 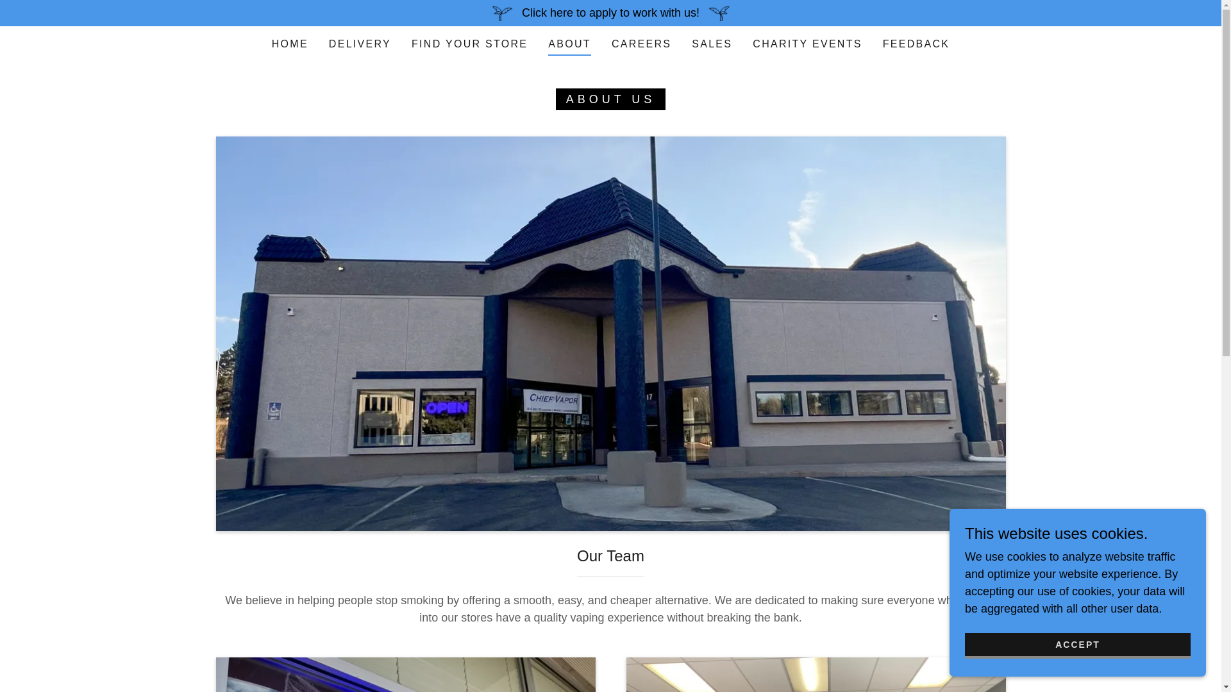 What do you see at coordinates (712, 44) in the screenshot?
I see `SALES` at bounding box center [712, 44].